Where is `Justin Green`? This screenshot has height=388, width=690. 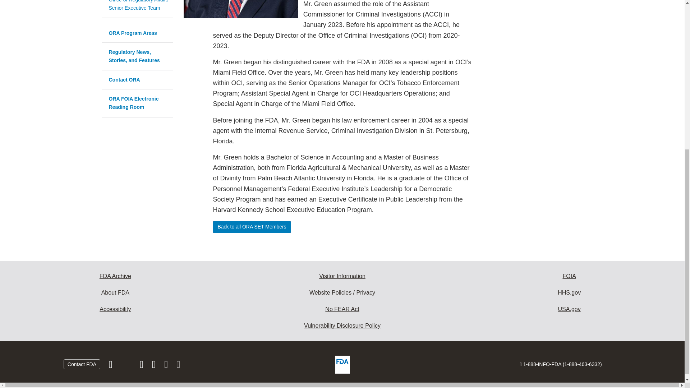
Justin Green is located at coordinates (241, 9).